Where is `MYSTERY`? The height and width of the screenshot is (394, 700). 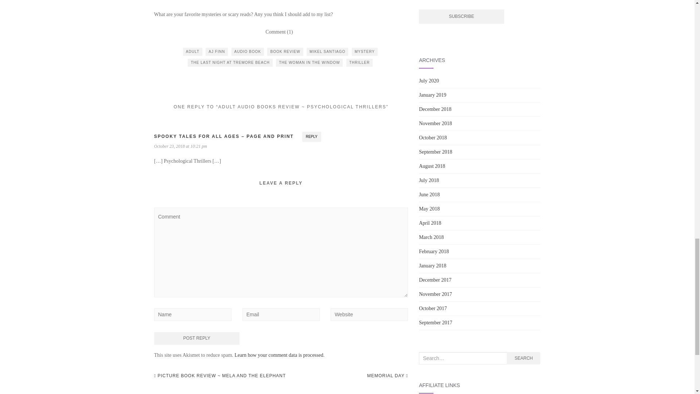
MYSTERY is located at coordinates (365, 52).